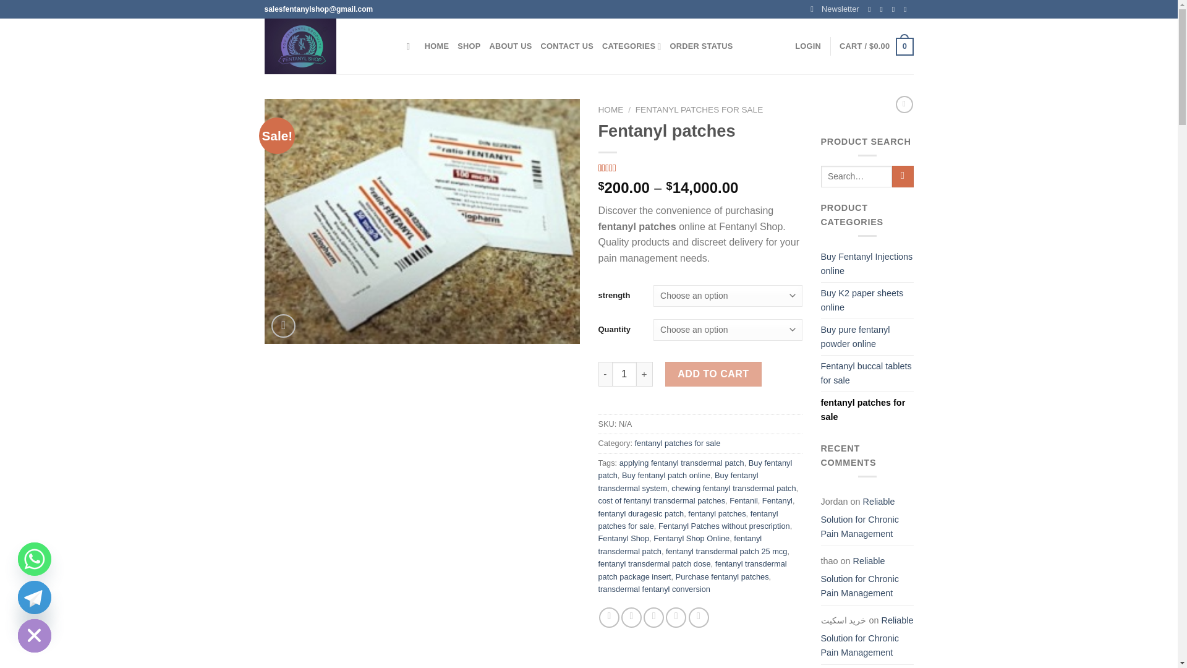  Describe the element at coordinates (875, 46) in the screenshot. I see `Cart` at that location.